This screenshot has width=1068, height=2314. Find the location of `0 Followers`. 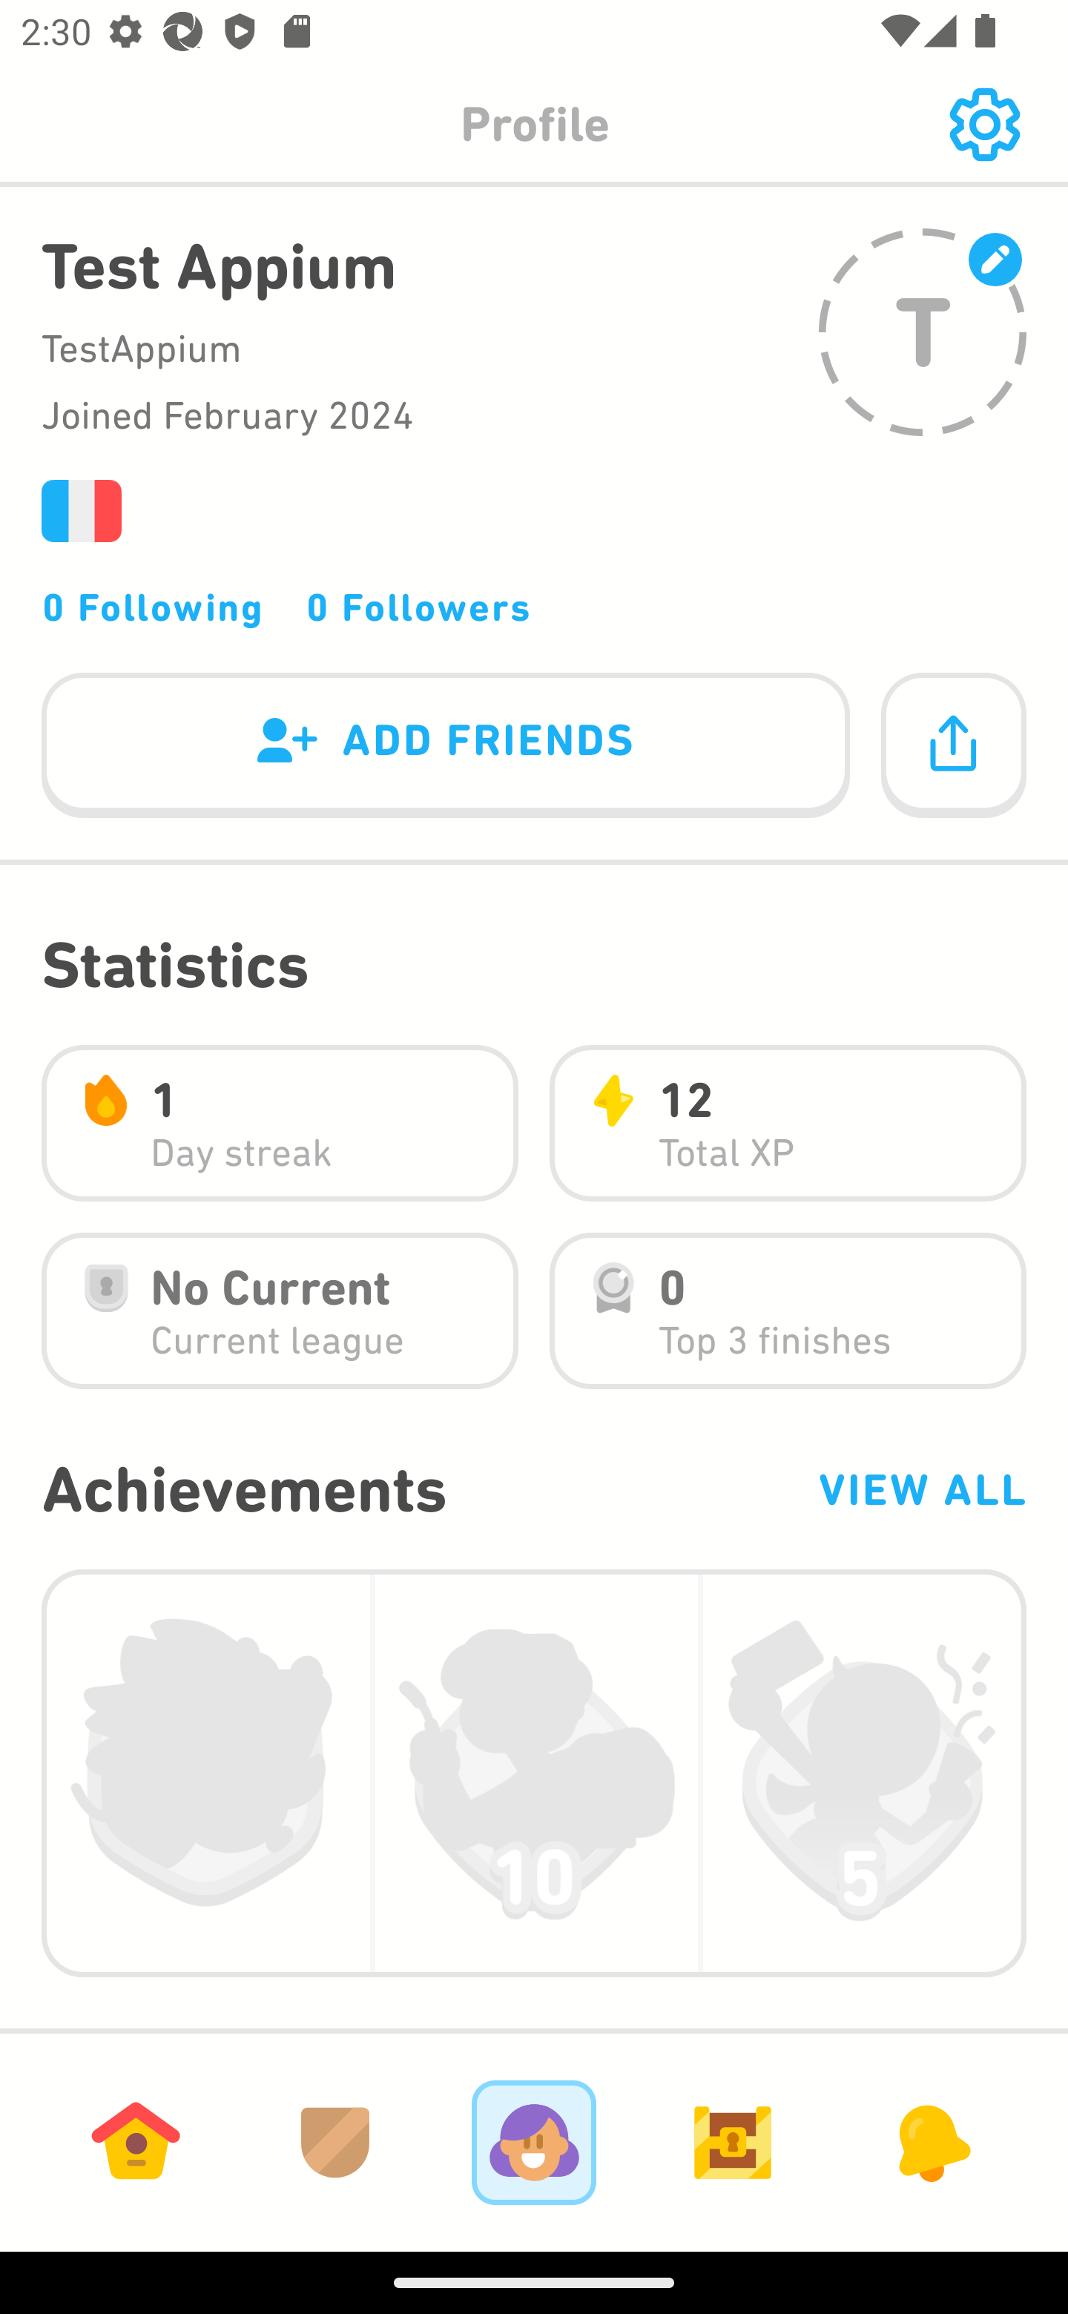

0 Followers is located at coordinates (418, 607).